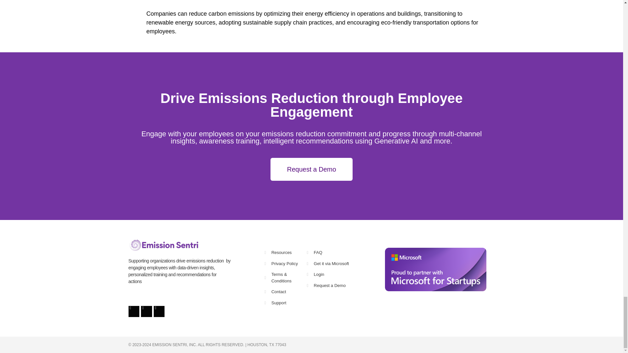 The height and width of the screenshot is (353, 628). Describe the element at coordinates (286, 303) in the screenshot. I see `Support` at that location.